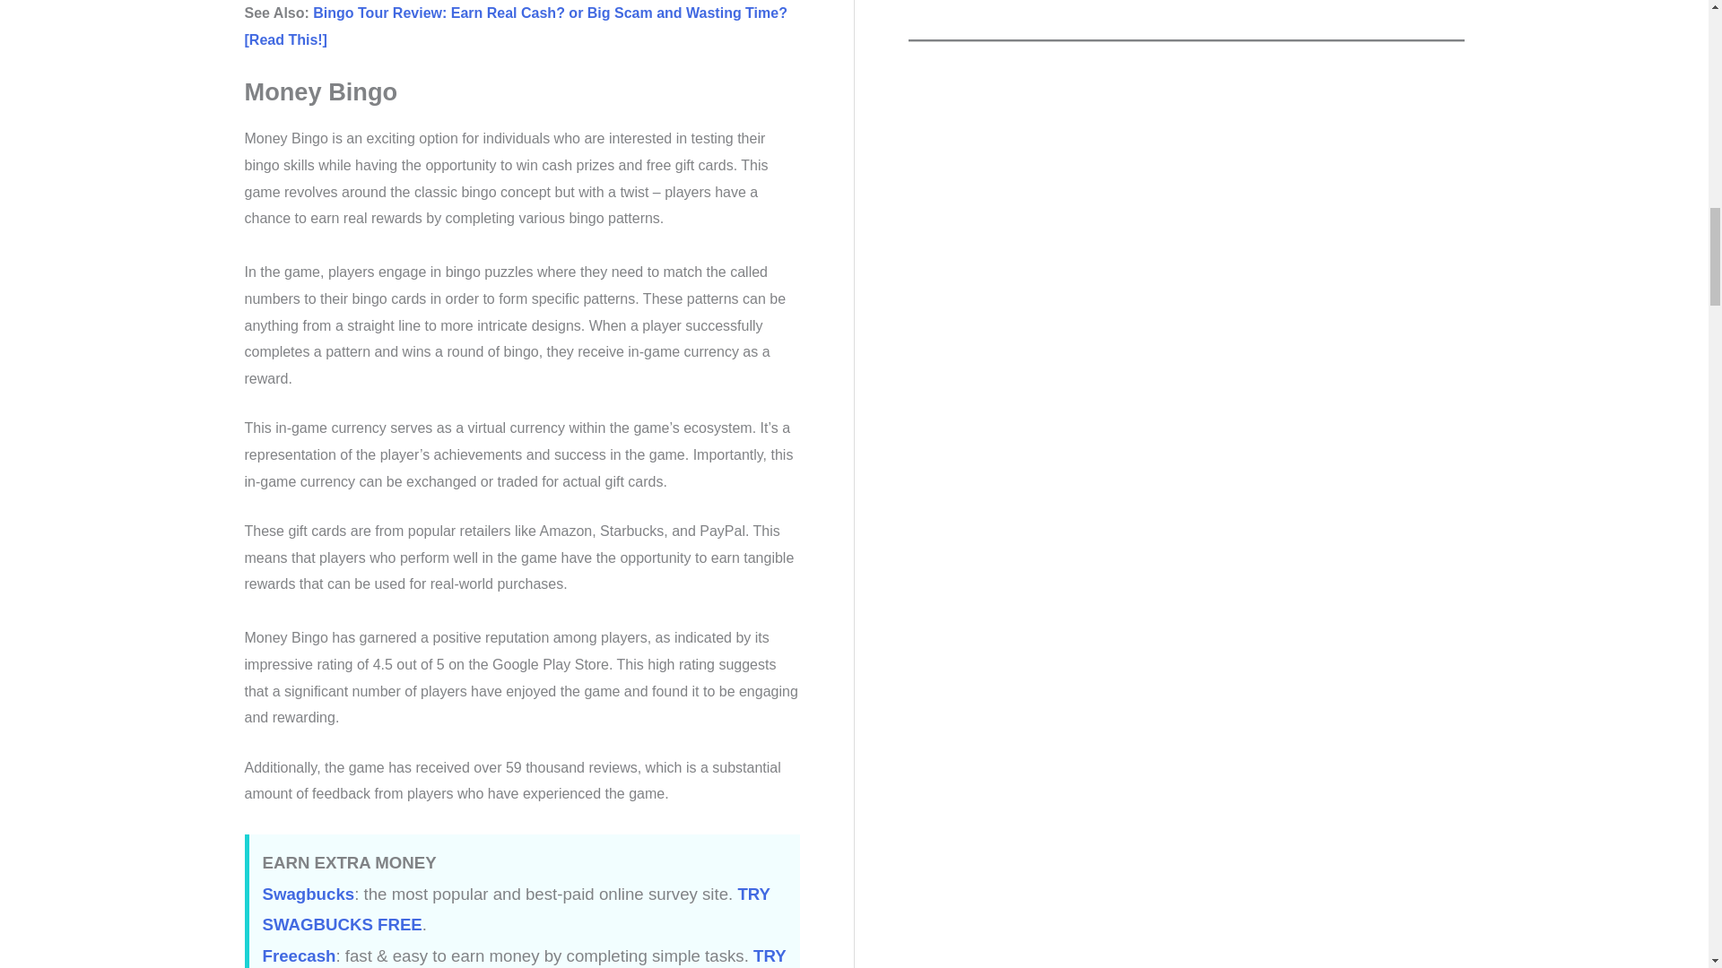  I want to click on Freecash, so click(298, 955).